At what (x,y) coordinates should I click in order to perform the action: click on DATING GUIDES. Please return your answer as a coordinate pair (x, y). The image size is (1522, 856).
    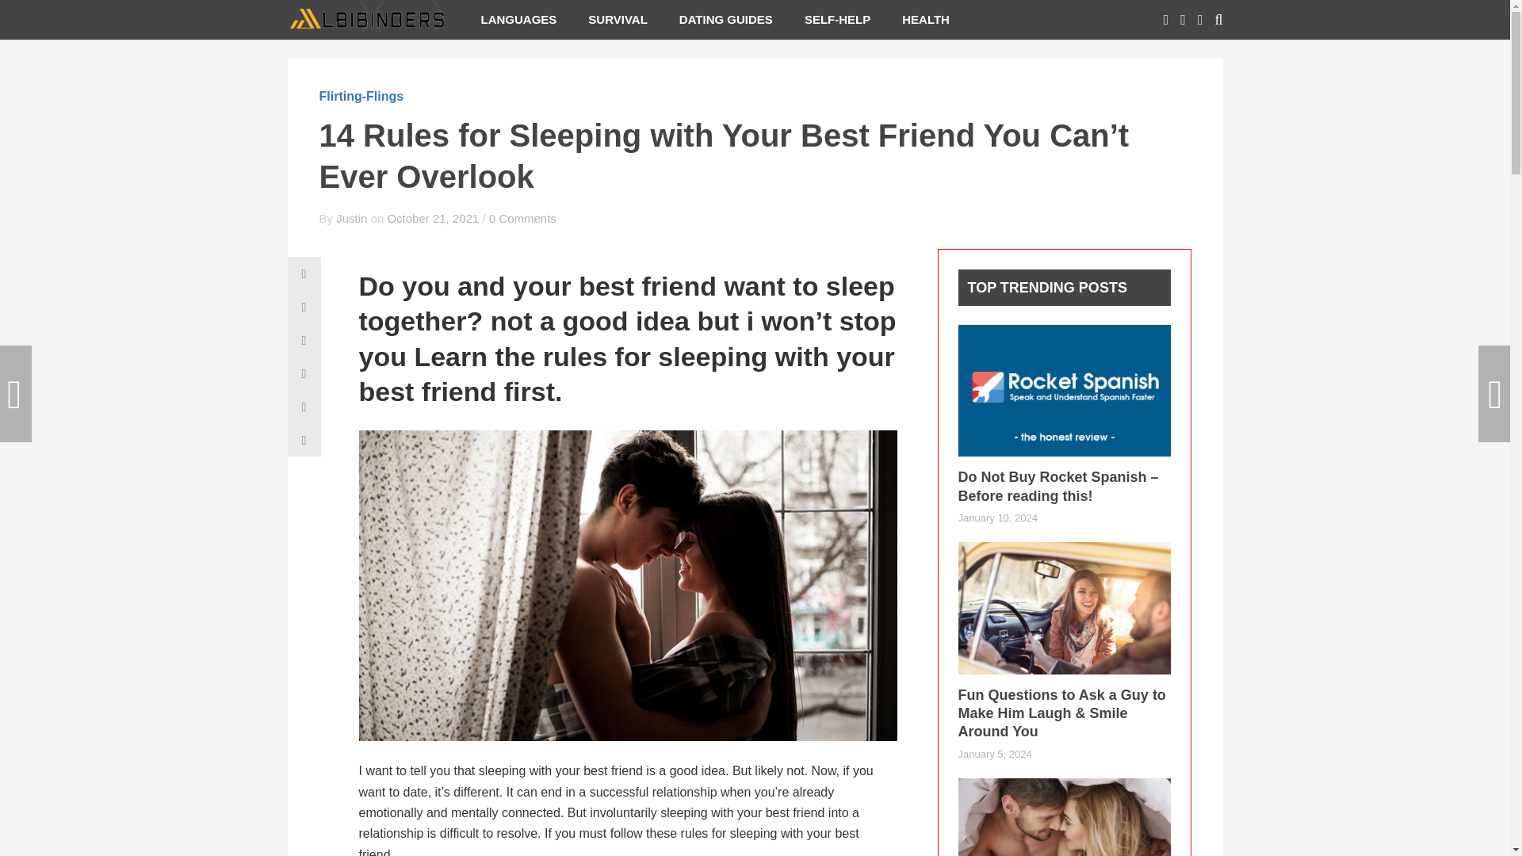
    Looking at the image, I should click on (726, 19).